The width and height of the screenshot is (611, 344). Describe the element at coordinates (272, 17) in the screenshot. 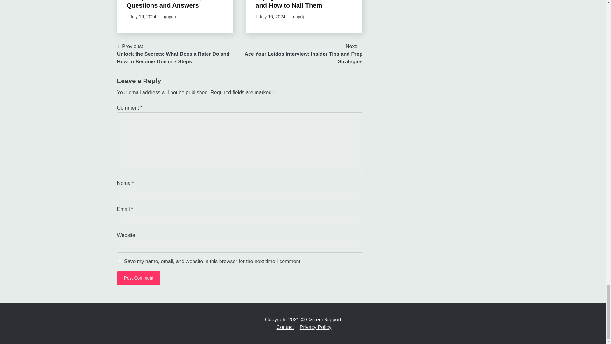

I see `July 16, 2024` at that location.